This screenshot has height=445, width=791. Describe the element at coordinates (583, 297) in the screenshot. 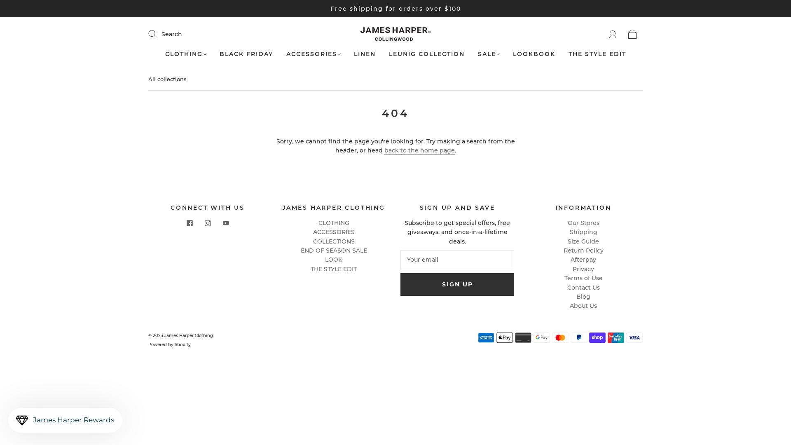

I see `Blog` at that location.